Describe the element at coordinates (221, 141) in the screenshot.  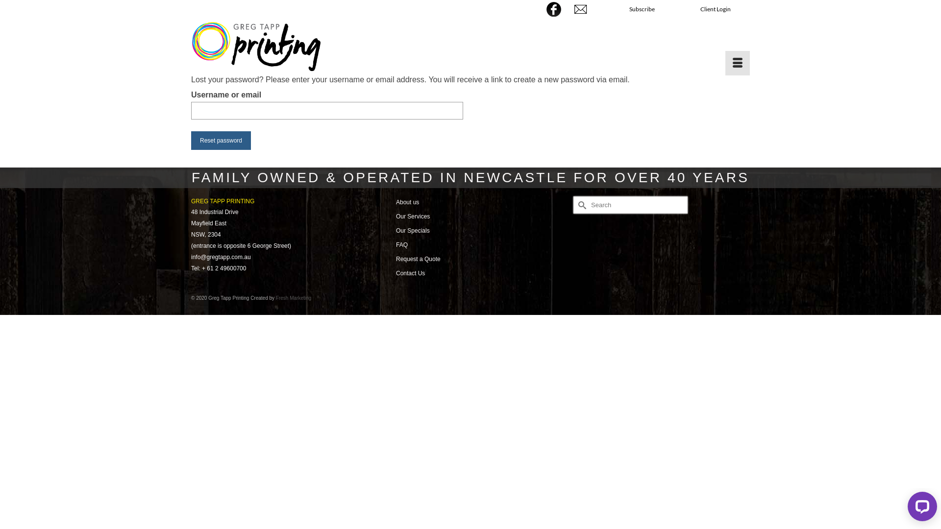
I see `Reset password` at that location.